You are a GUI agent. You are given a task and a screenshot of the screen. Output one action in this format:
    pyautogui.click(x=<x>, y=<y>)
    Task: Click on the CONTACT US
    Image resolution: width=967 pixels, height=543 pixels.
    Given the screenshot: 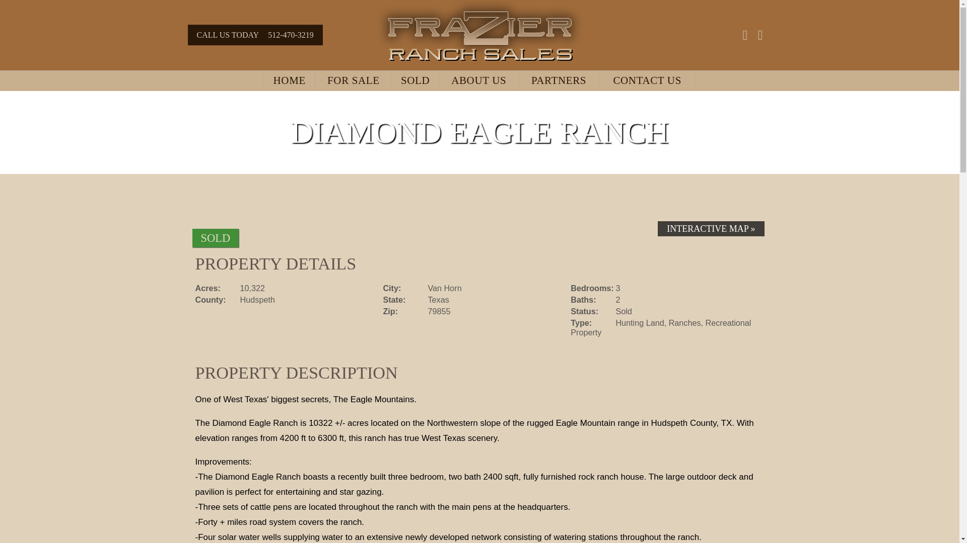 What is the action you would take?
    pyautogui.click(x=647, y=80)
    